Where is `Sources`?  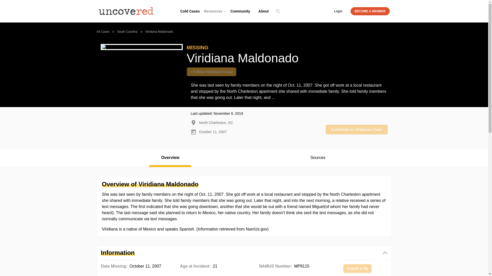 Sources is located at coordinates (318, 158).